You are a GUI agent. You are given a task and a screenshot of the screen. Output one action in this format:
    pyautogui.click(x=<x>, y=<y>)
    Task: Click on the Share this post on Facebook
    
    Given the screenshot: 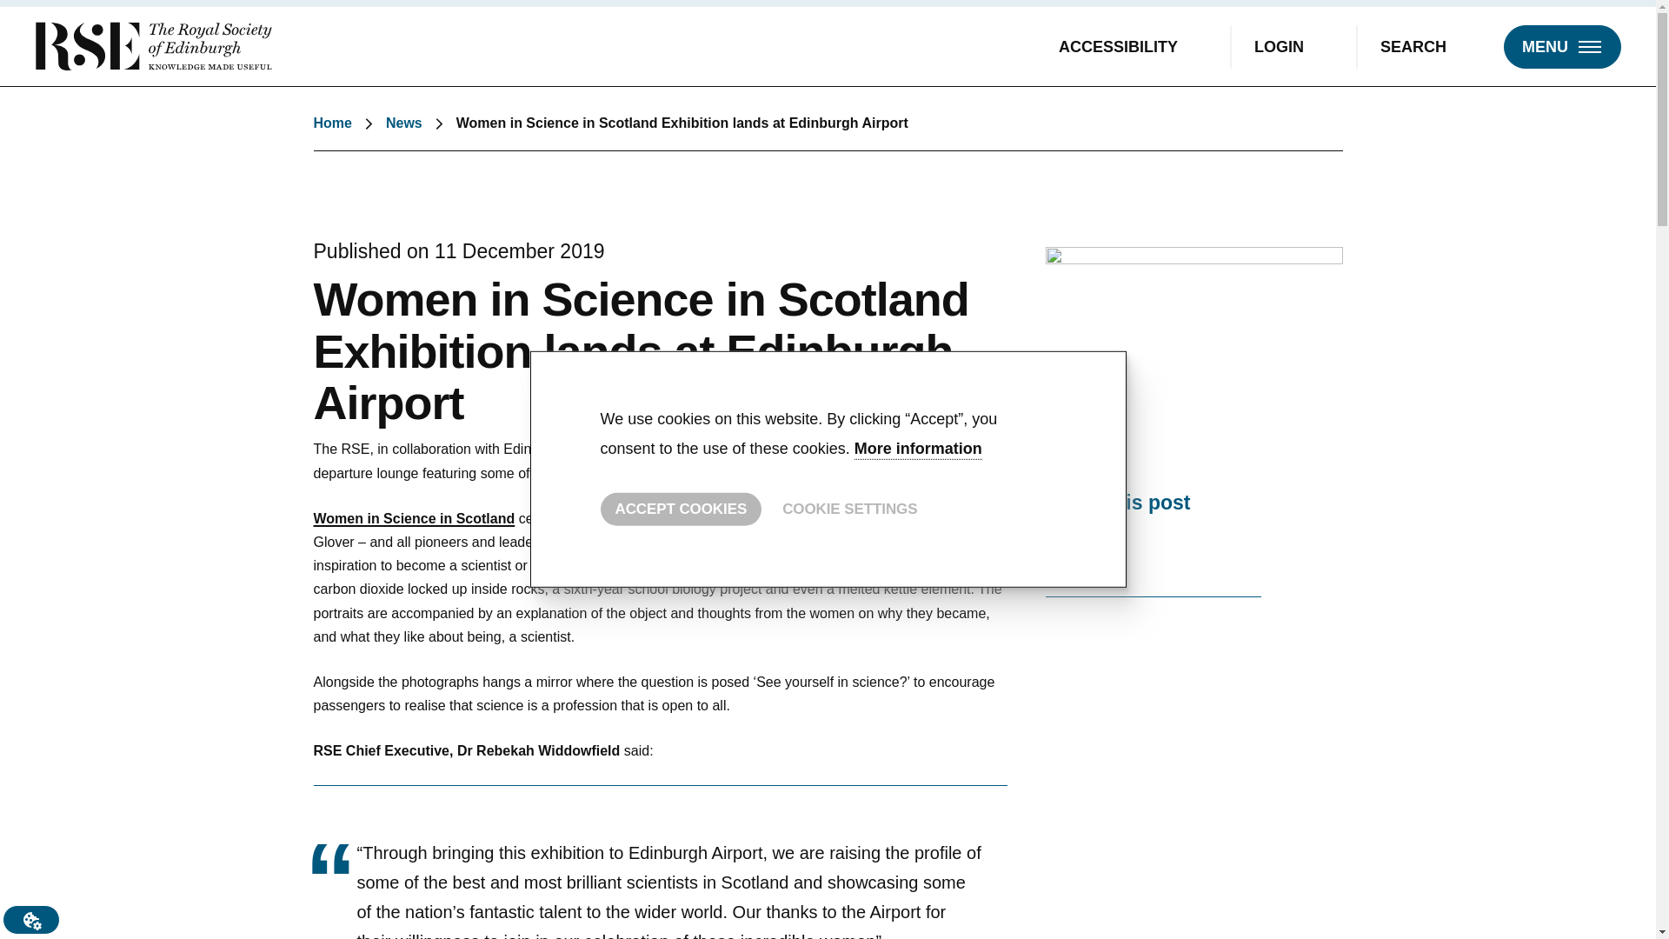 What is the action you would take?
    pyautogui.click(x=1153, y=551)
    